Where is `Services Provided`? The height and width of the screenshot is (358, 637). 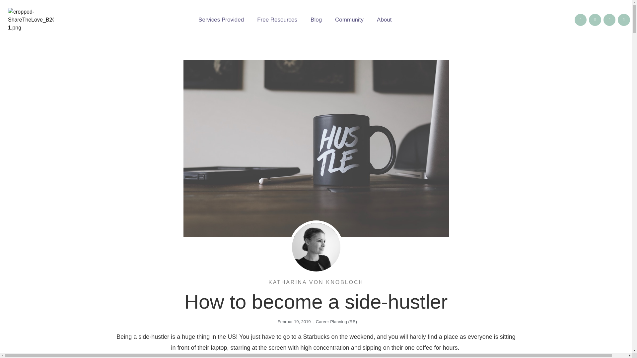 Services Provided is located at coordinates (221, 20).